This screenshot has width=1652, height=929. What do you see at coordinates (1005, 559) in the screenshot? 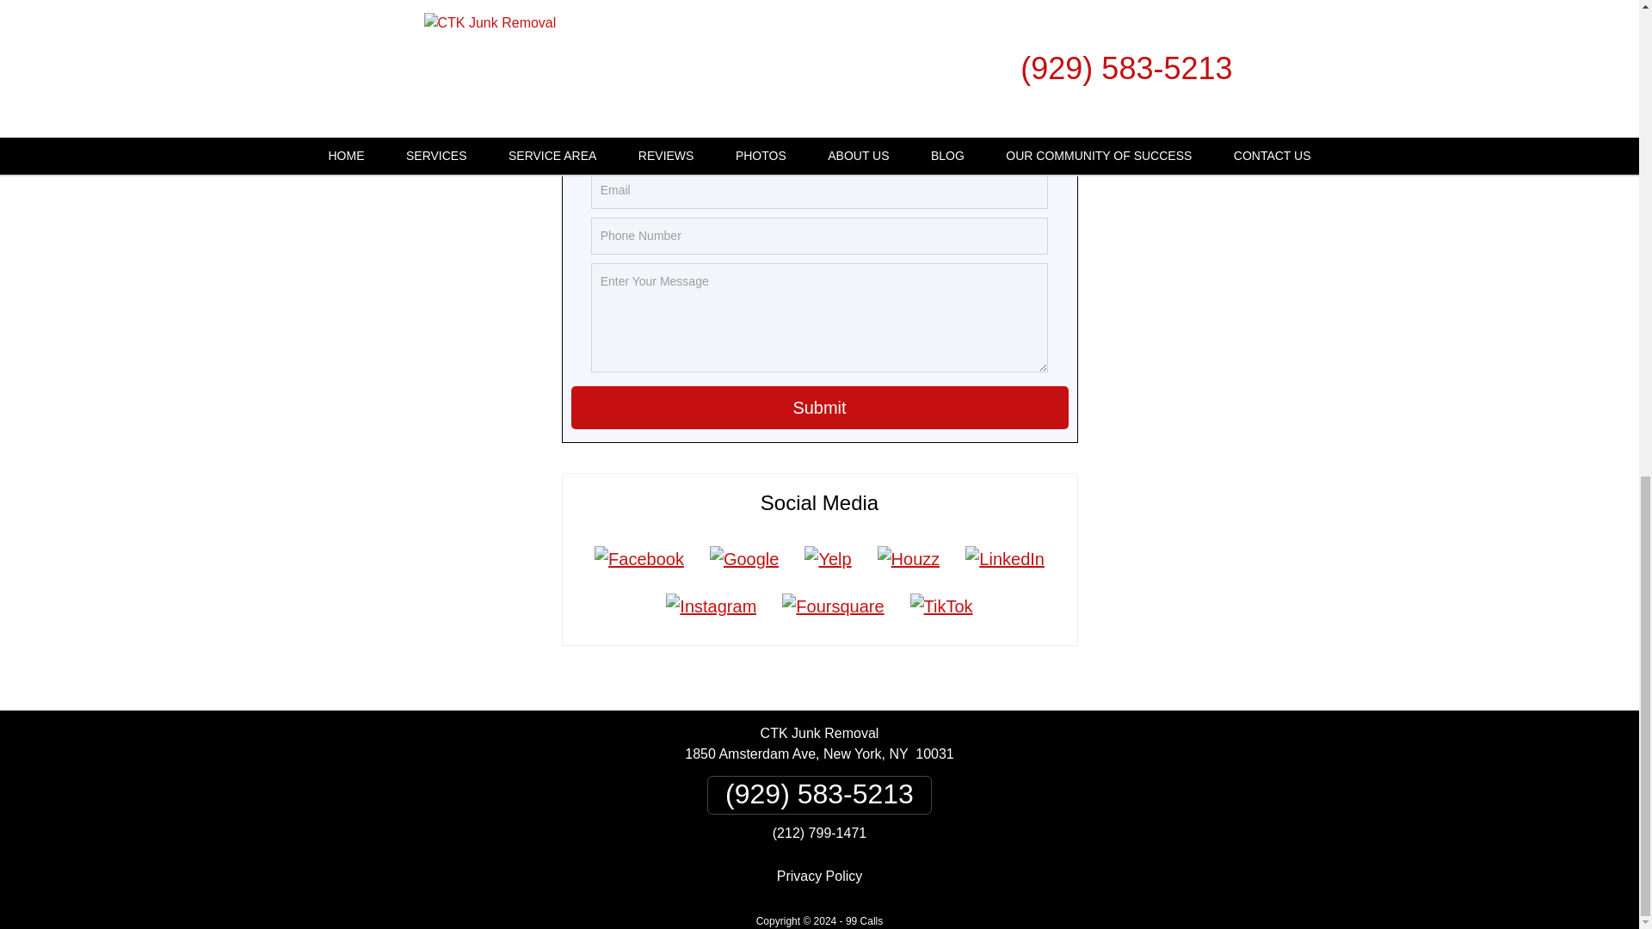
I see `LinkedIn` at bounding box center [1005, 559].